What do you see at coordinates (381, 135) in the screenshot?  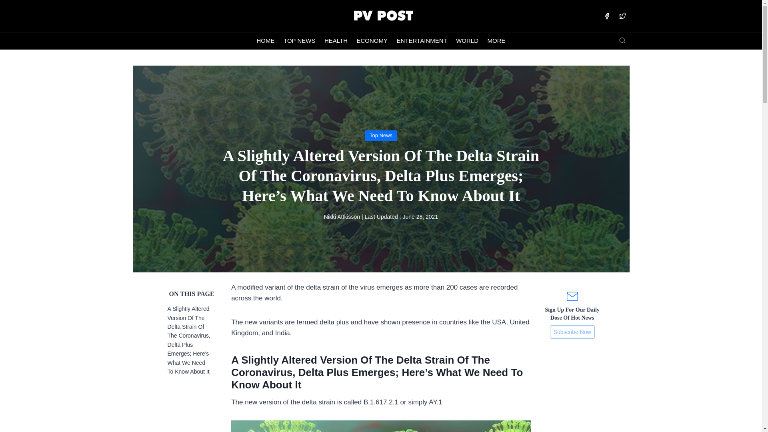 I see `Top News` at bounding box center [381, 135].